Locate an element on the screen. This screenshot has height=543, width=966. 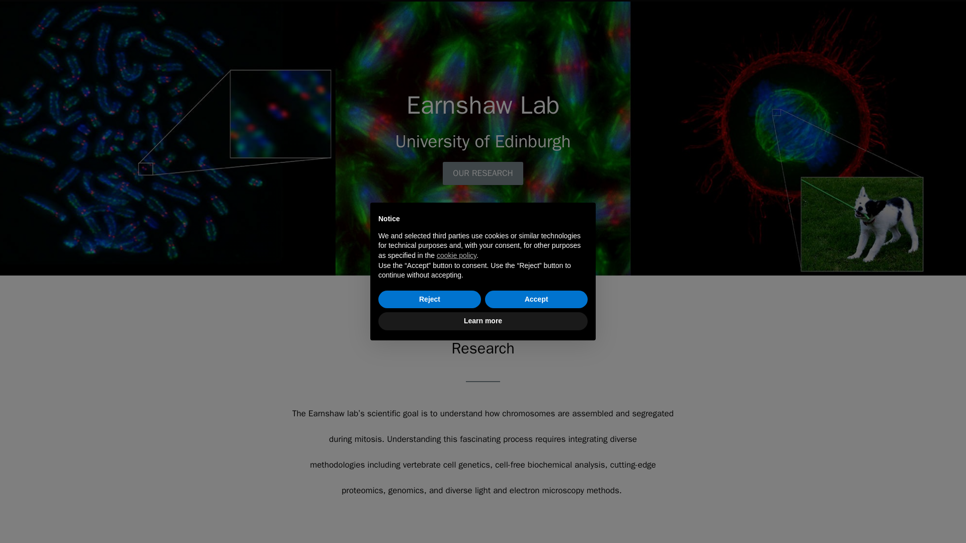
Projects is located at coordinates (415, 1).